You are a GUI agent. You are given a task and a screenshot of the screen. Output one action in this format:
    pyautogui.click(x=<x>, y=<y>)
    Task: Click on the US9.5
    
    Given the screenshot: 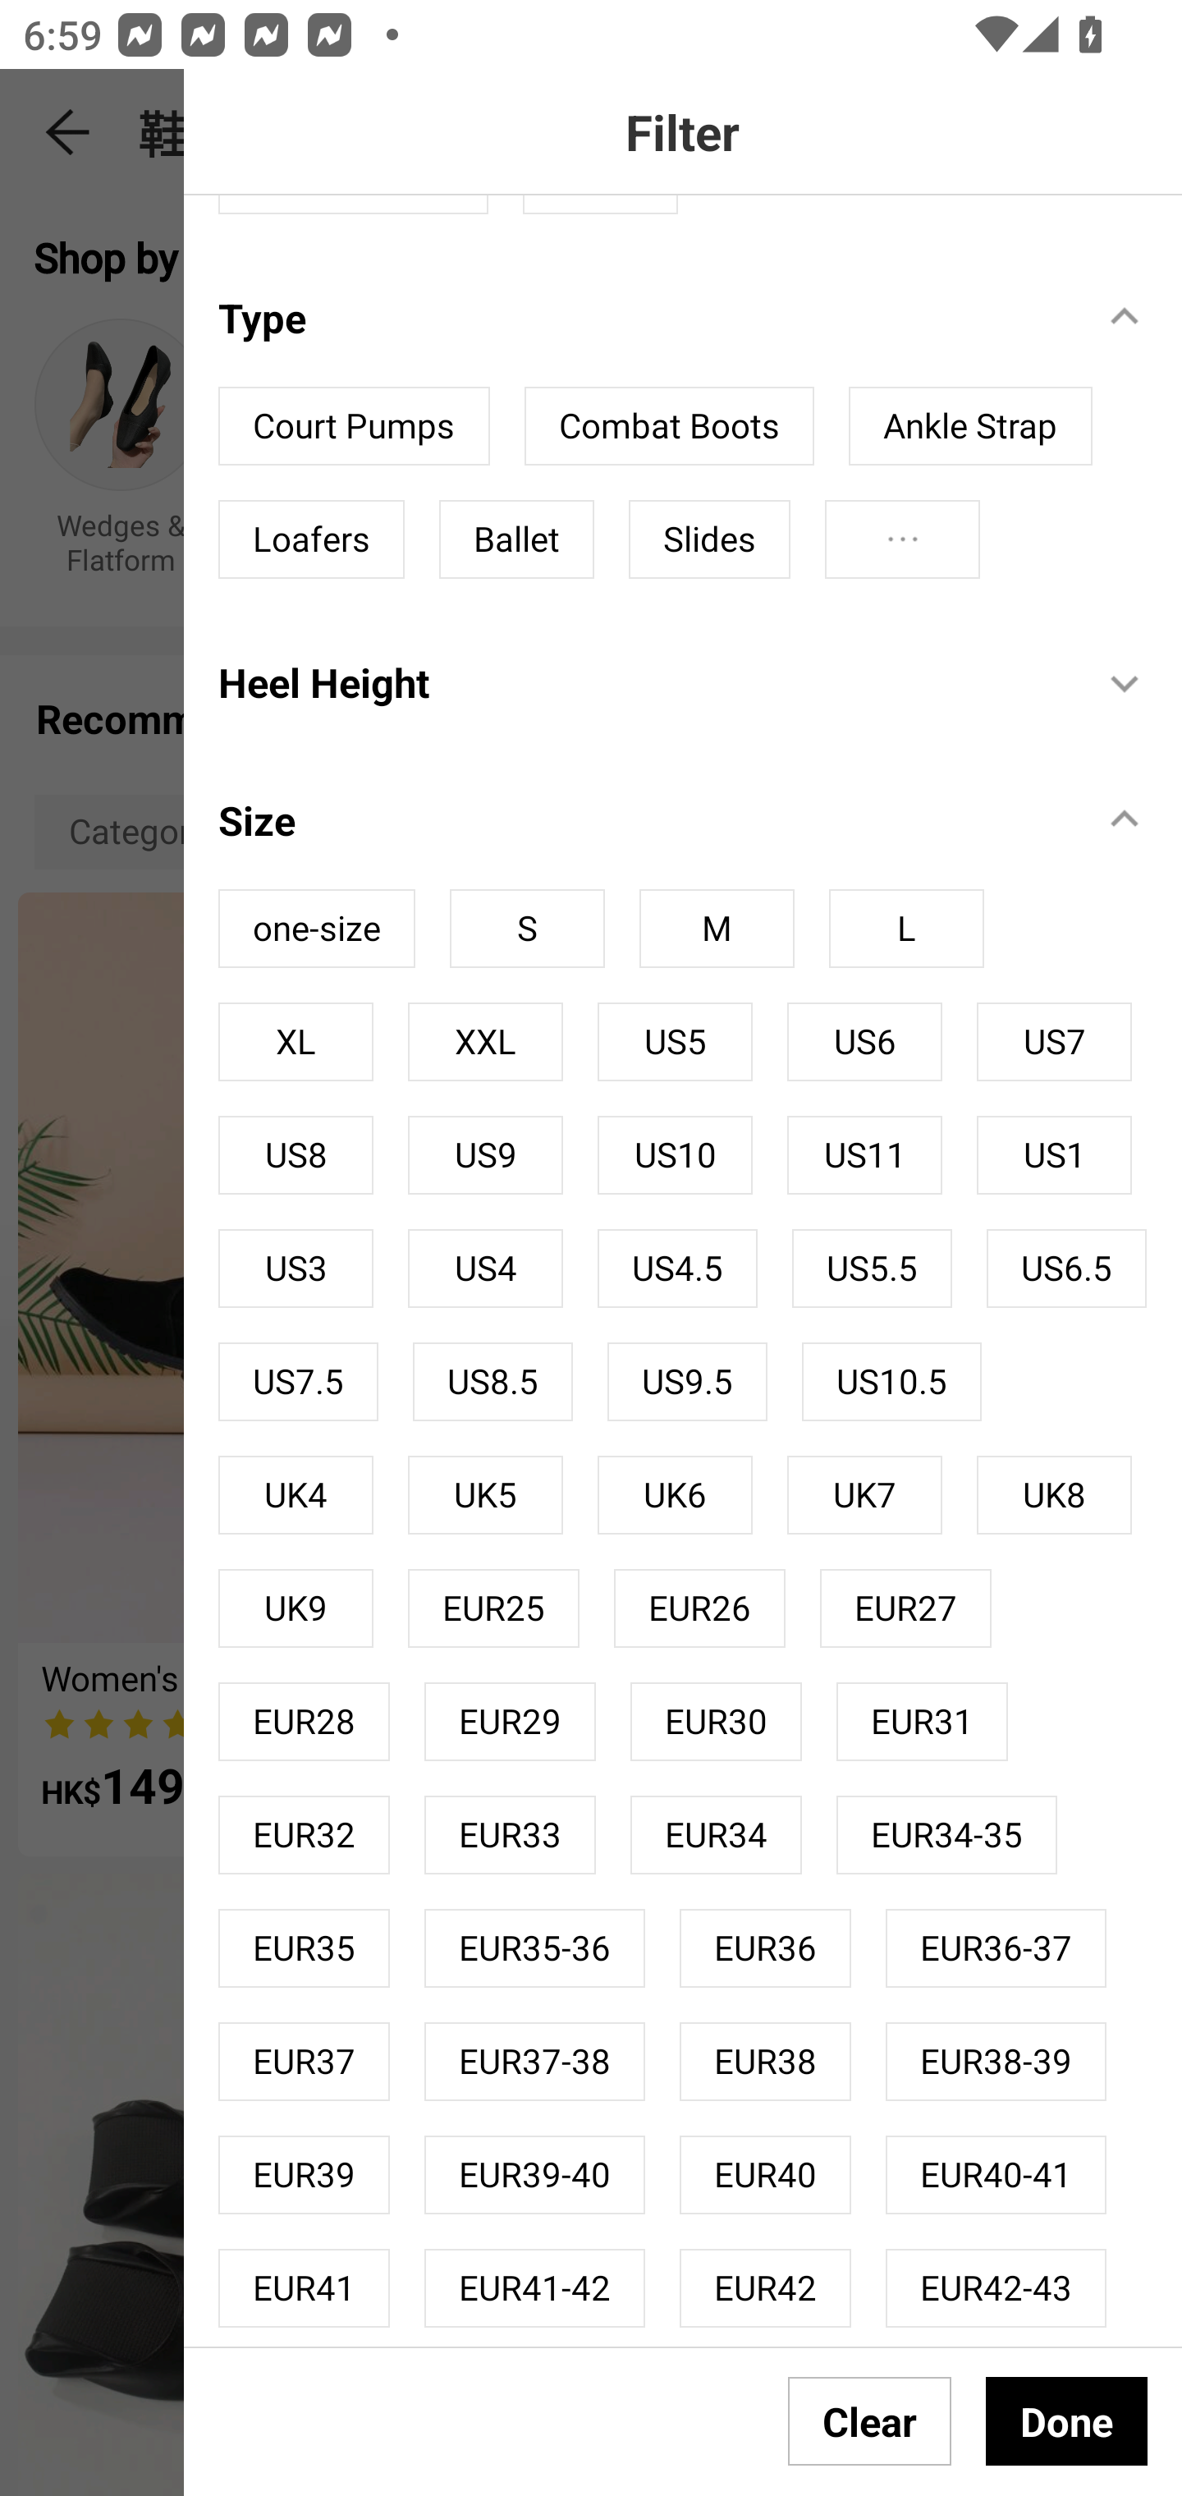 What is the action you would take?
    pyautogui.click(x=687, y=1381)
    